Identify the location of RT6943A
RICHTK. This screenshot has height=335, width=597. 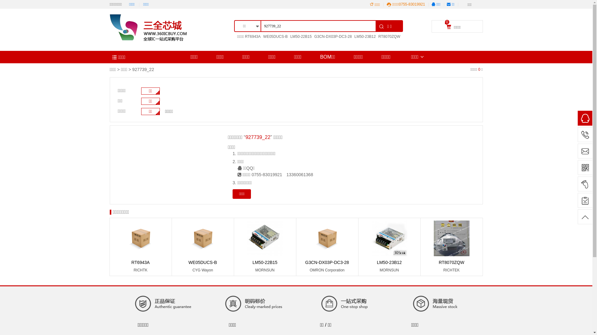
(141, 248).